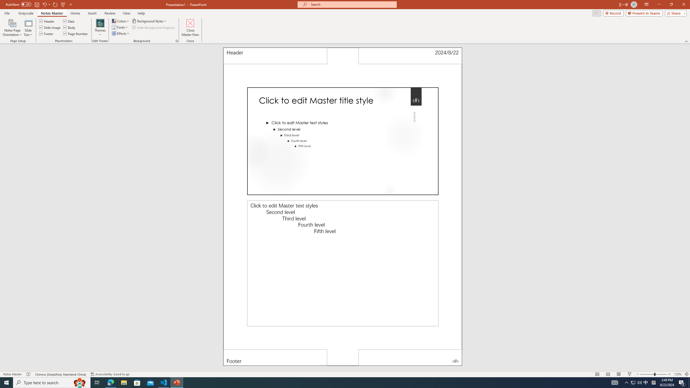 The width and height of the screenshot is (690, 388). I want to click on Date, so click(410, 56).